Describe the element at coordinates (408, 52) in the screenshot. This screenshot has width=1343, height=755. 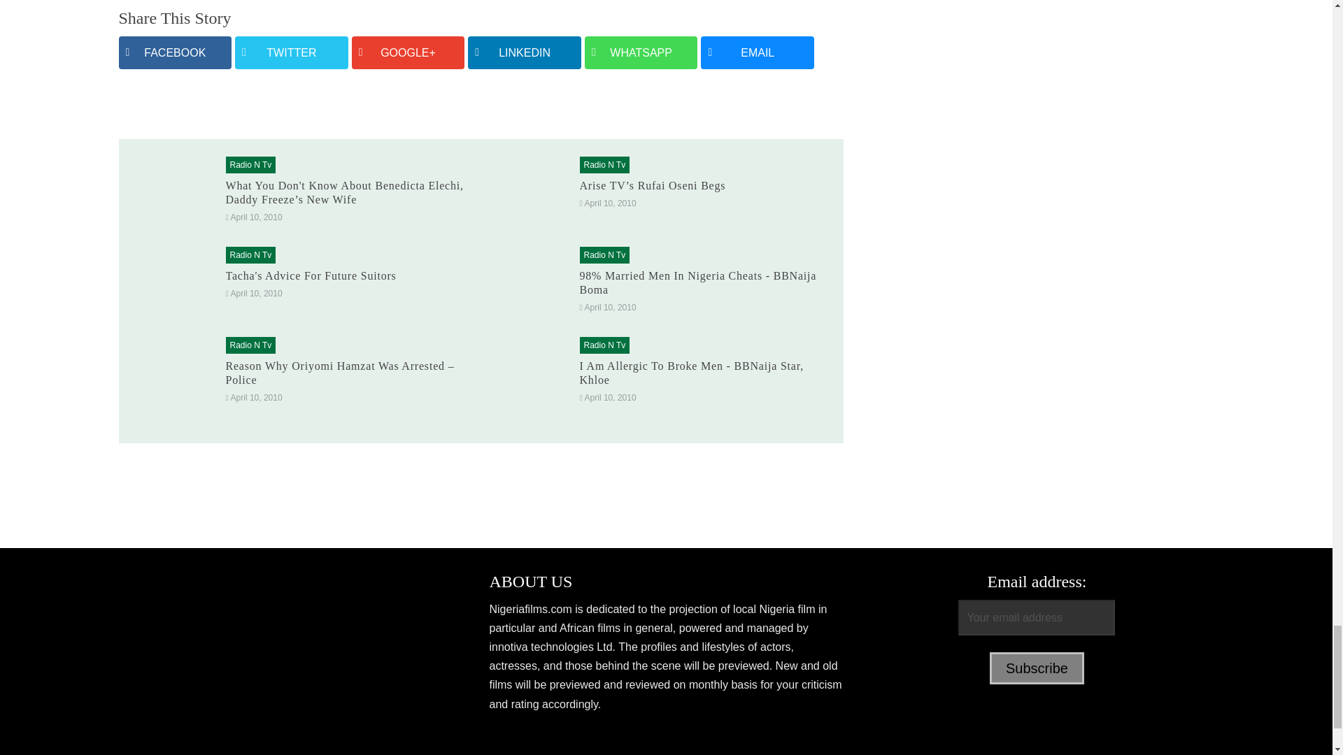
I see `googleplus` at that location.